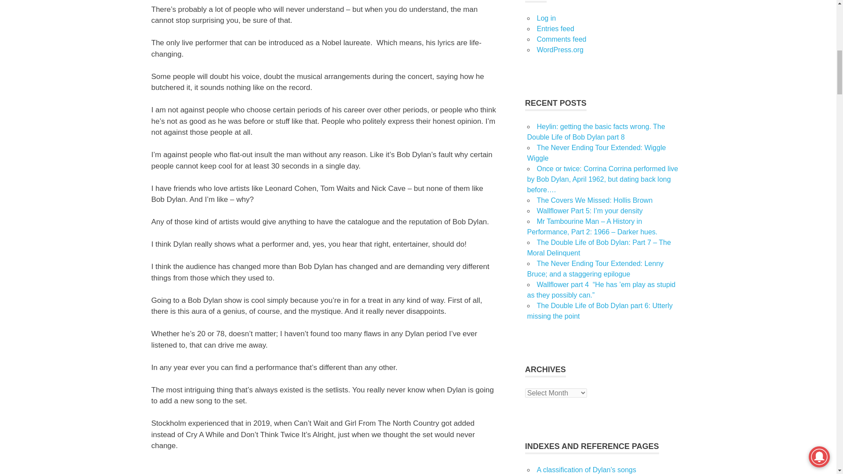 This screenshot has width=843, height=474. What do you see at coordinates (555, 29) in the screenshot?
I see `Entries feed` at bounding box center [555, 29].